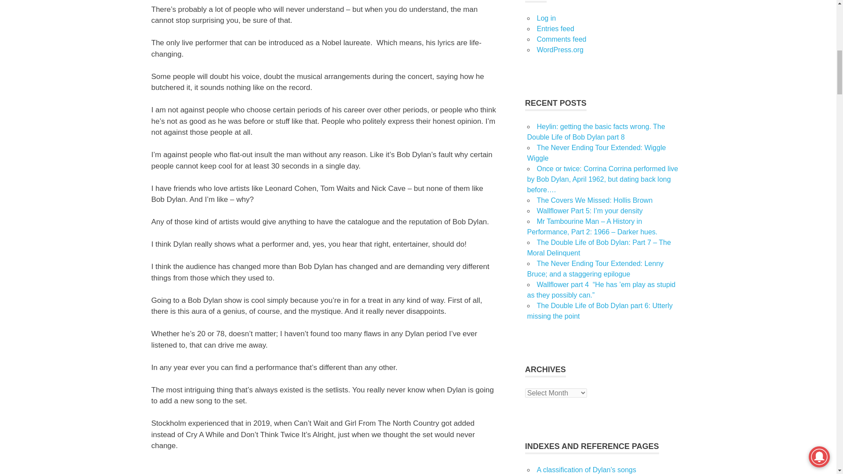 This screenshot has width=843, height=474. What do you see at coordinates (555, 29) in the screenshot?
I see `Entries feed` at bounding box center [555, 29].